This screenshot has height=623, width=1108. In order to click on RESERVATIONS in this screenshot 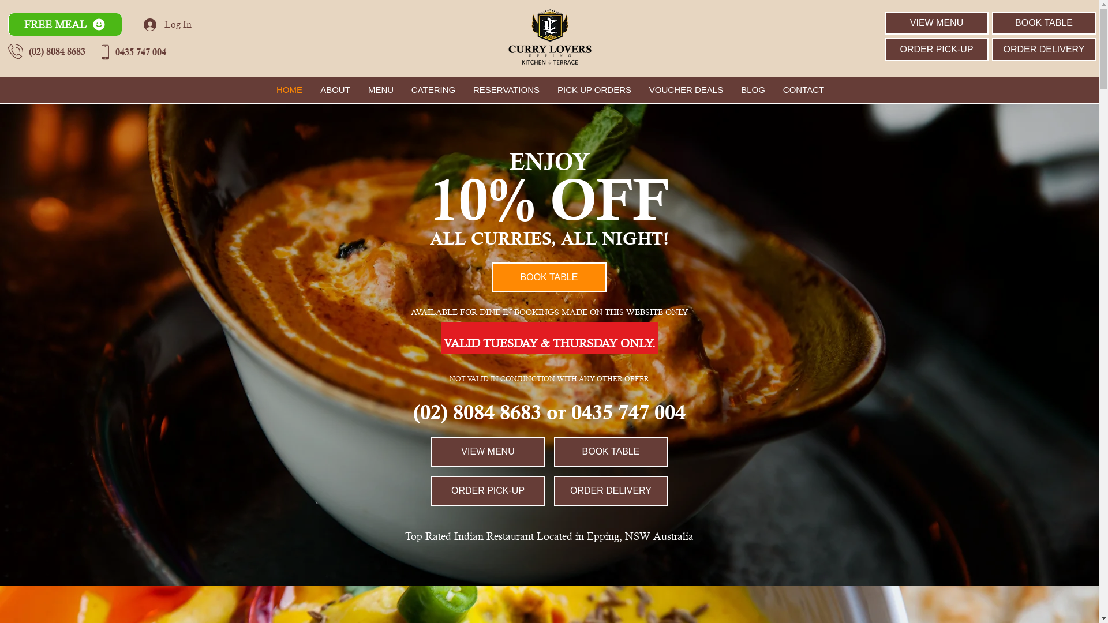, I will do `click(506, 90)`.